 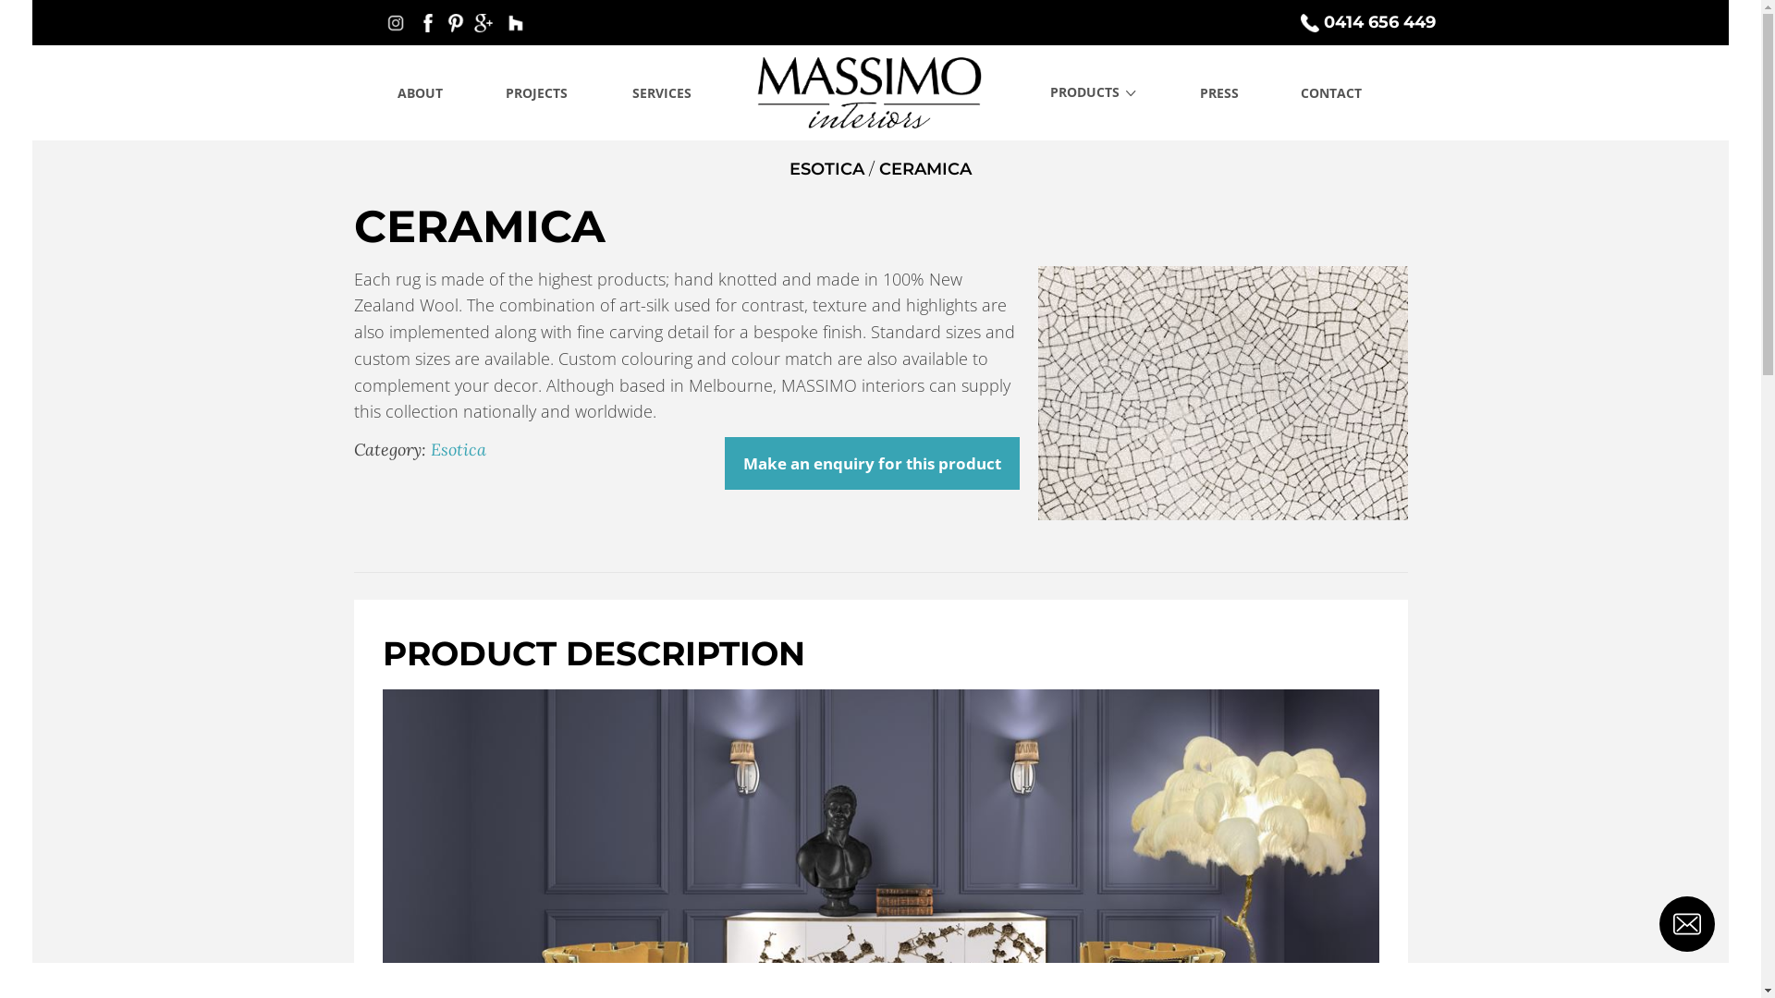 I want to click on 0414 656 449, so click(x=1370, y=22).